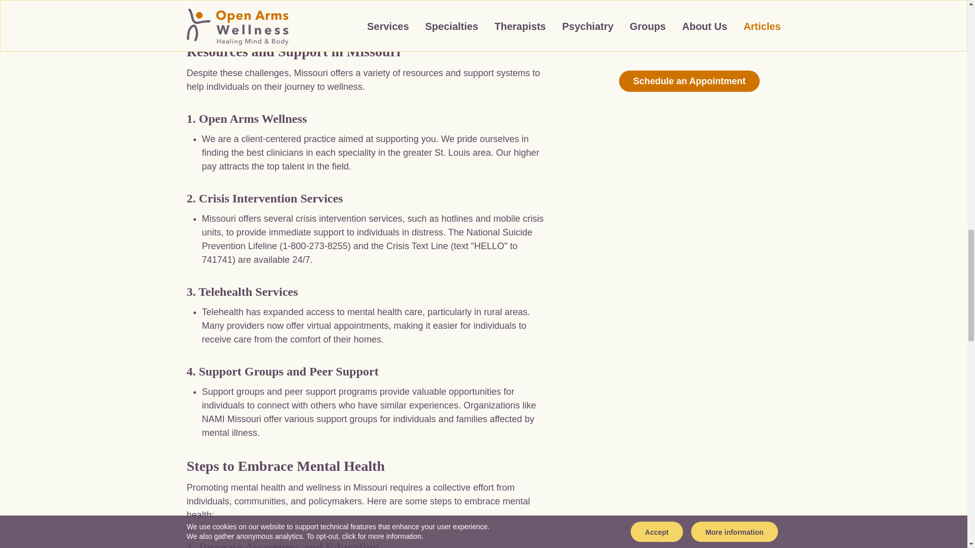 Image resolution: width=975 pixels, height=548 pixels. I want to click on Schedule an Appointment, so click(689, 81).